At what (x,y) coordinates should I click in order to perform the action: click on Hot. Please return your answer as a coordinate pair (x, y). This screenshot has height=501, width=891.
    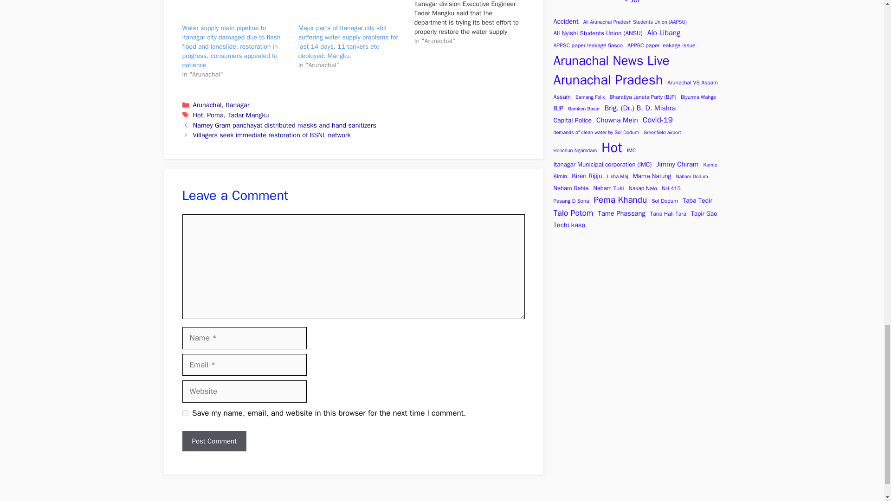
    Looking at the image, I should click on (198, 115).